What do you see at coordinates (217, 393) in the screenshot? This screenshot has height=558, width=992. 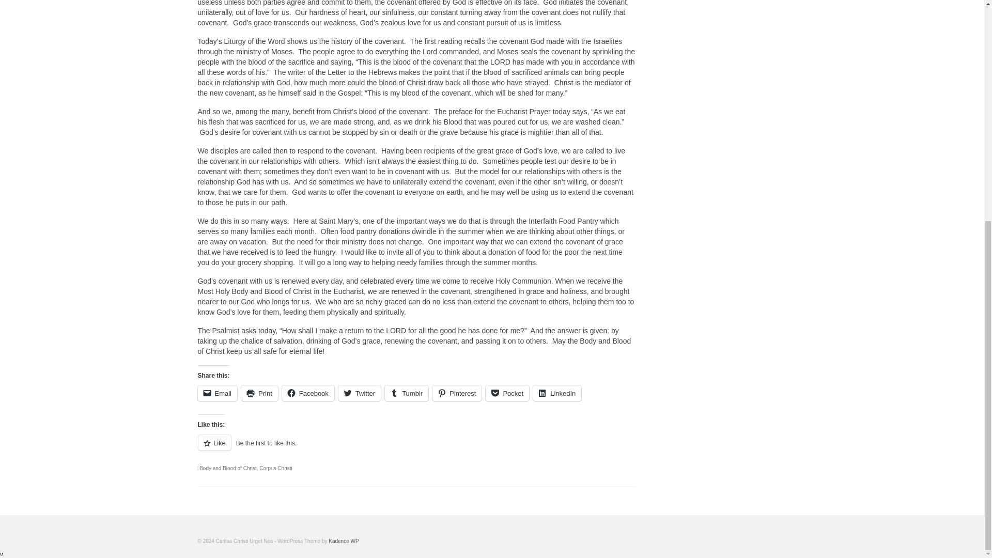 I see `Click to email a link to a friend` at bounding box center [217, 393].